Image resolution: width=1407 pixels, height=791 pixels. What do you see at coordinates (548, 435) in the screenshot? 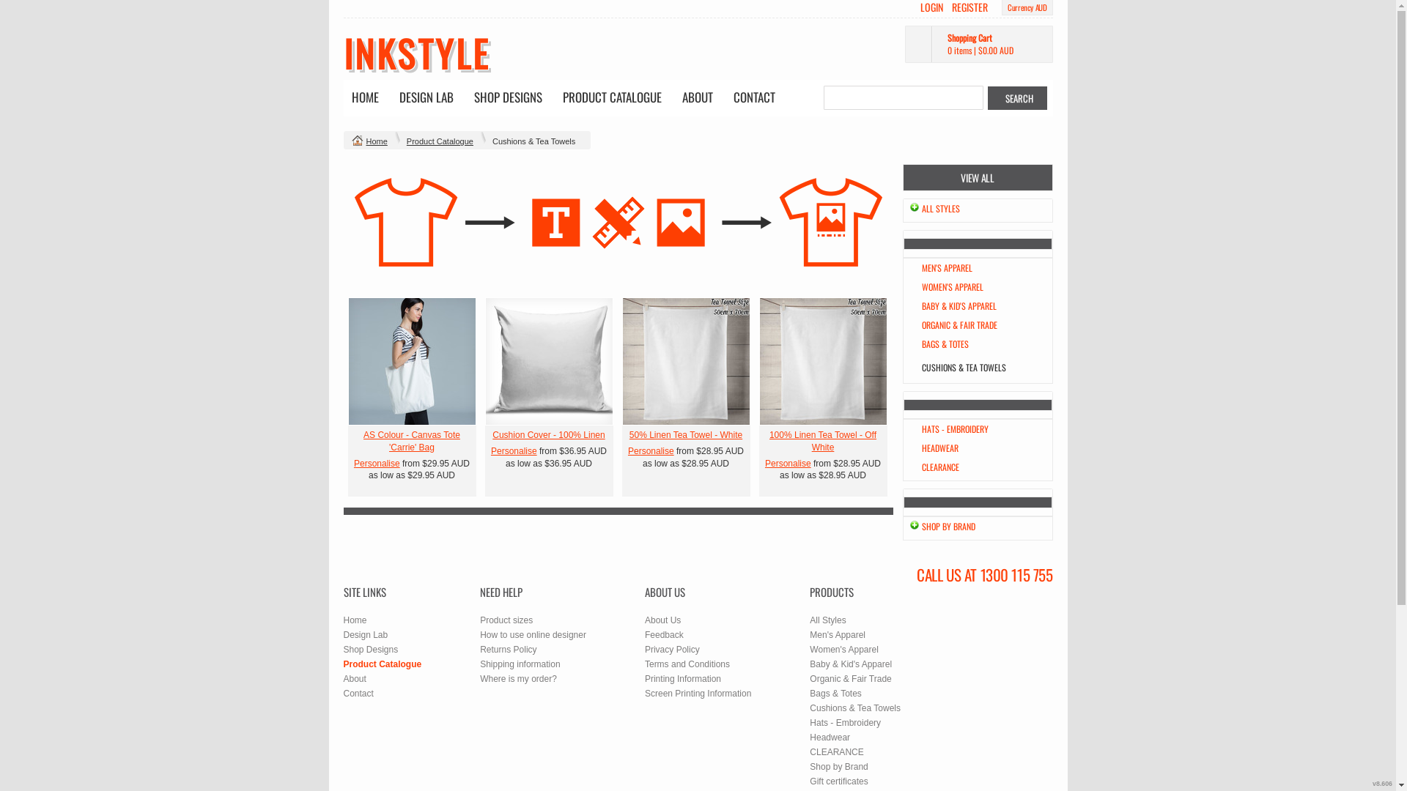
I see `Cushion Cover - 100% Linen` at bounding box center [548, 435].